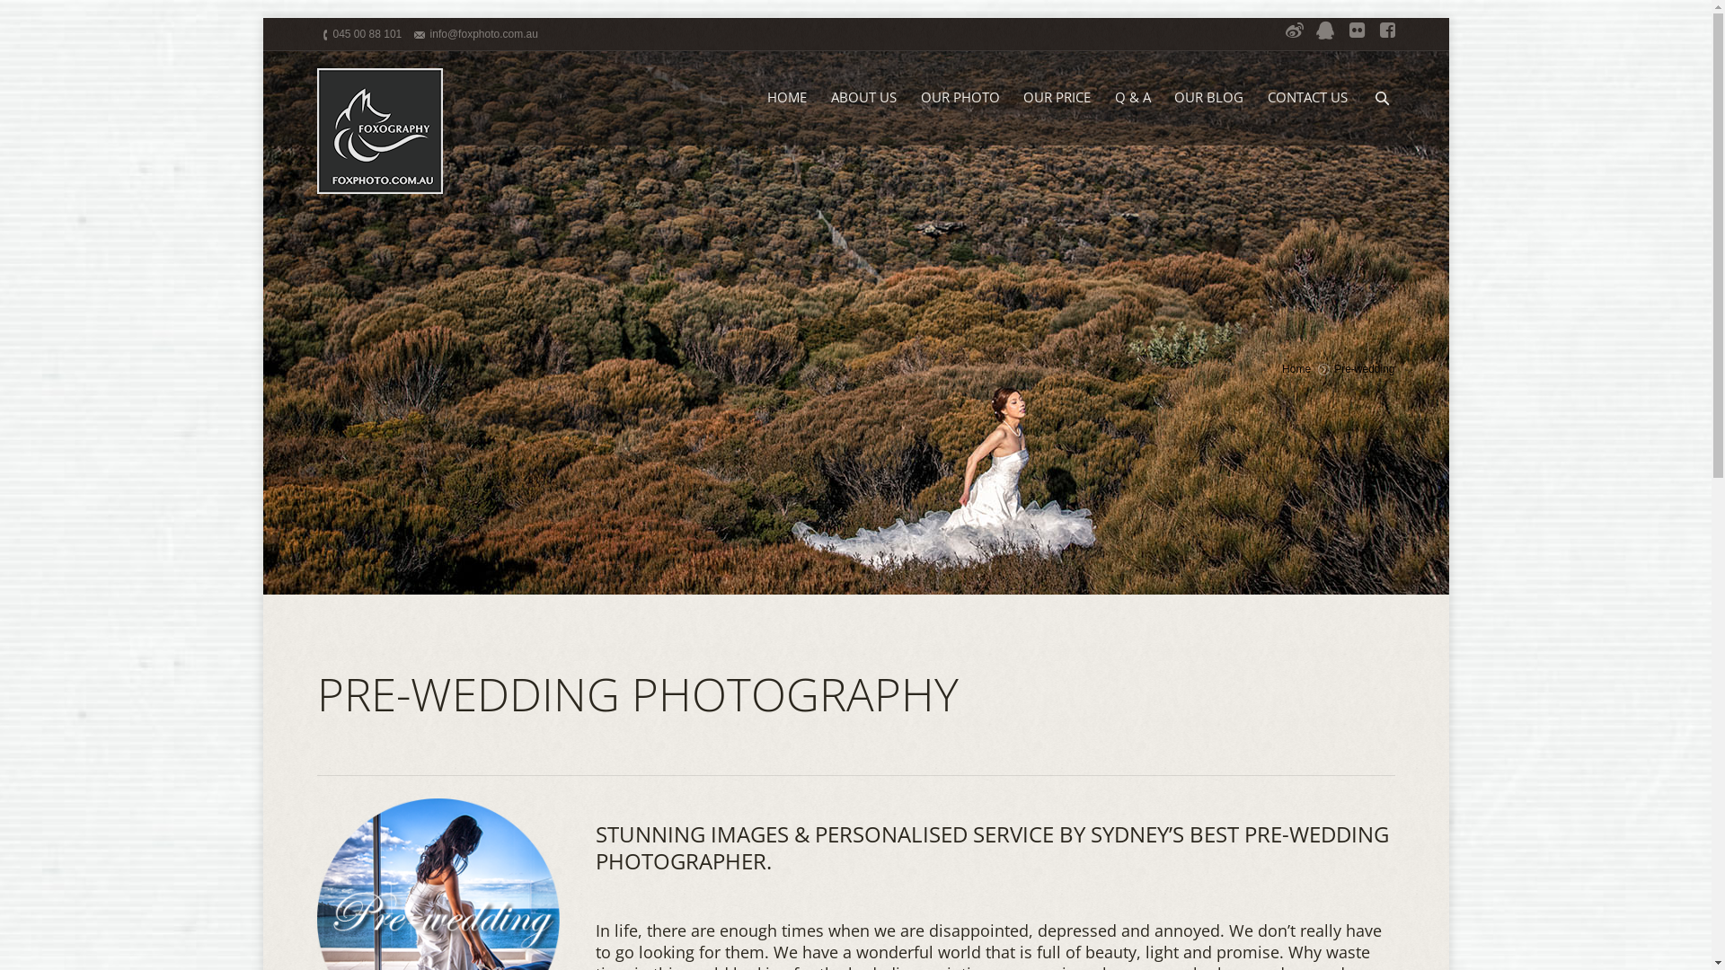 Image resolution: width=1725 pixels, height=970 pixels. I want to click on CONTACT US, so click(1308, 99).